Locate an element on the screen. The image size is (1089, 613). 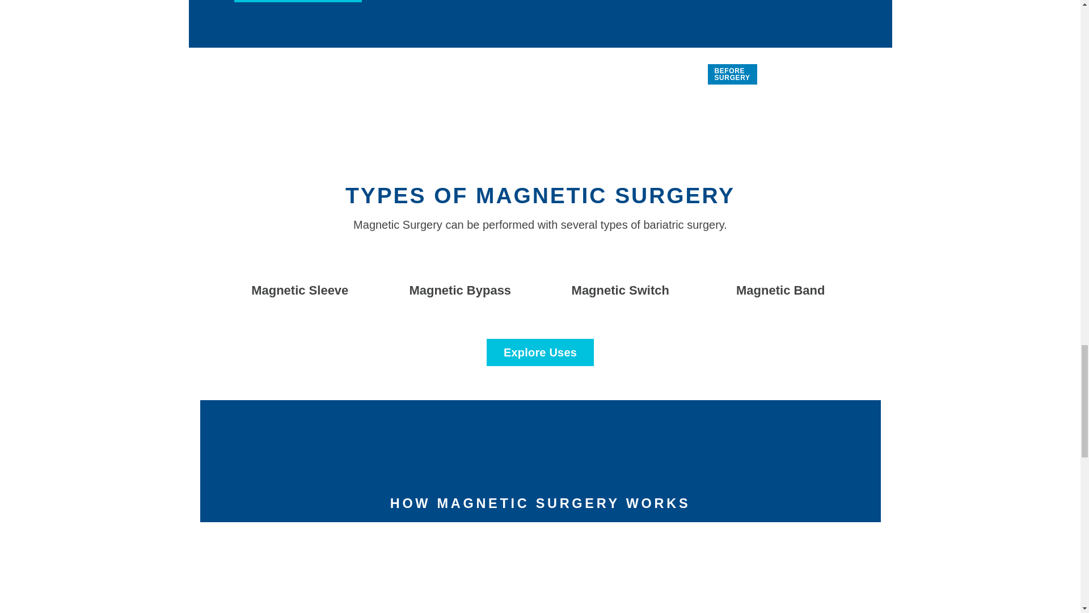
Magnetic Bypass is located at coordinates (459, 289).